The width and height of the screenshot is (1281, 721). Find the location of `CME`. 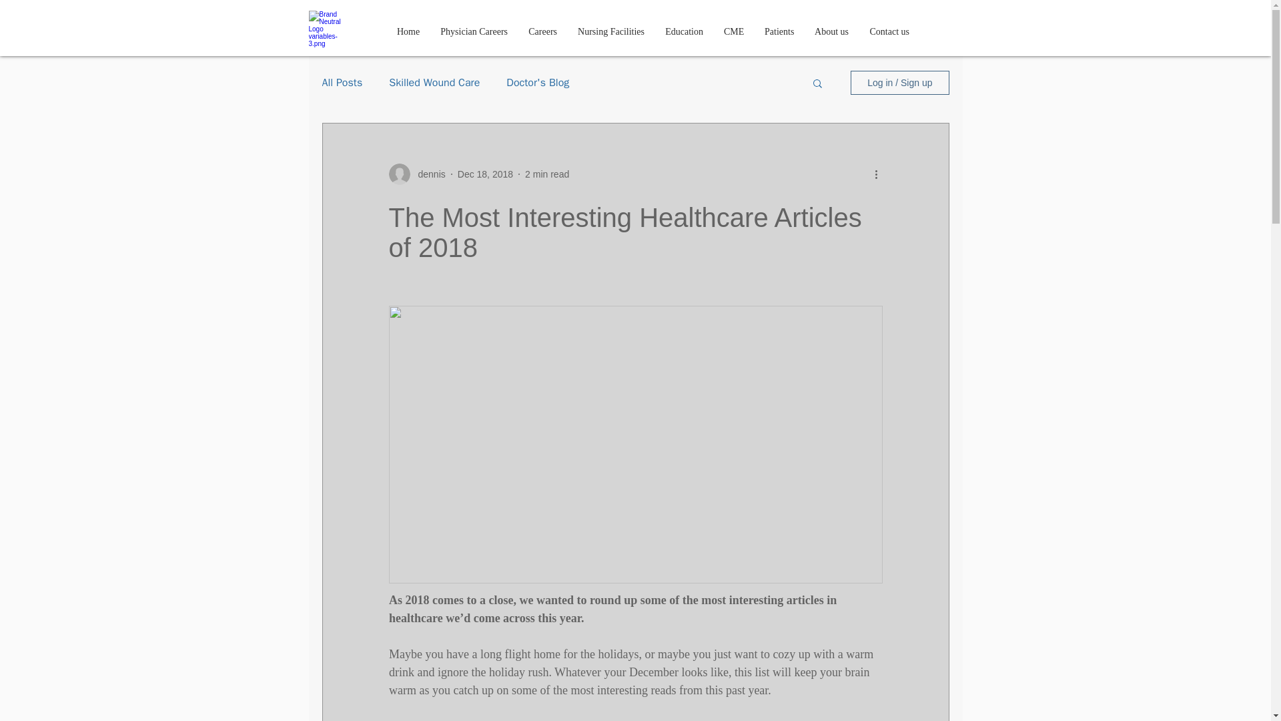

CME is located at coordinates (734, 31).